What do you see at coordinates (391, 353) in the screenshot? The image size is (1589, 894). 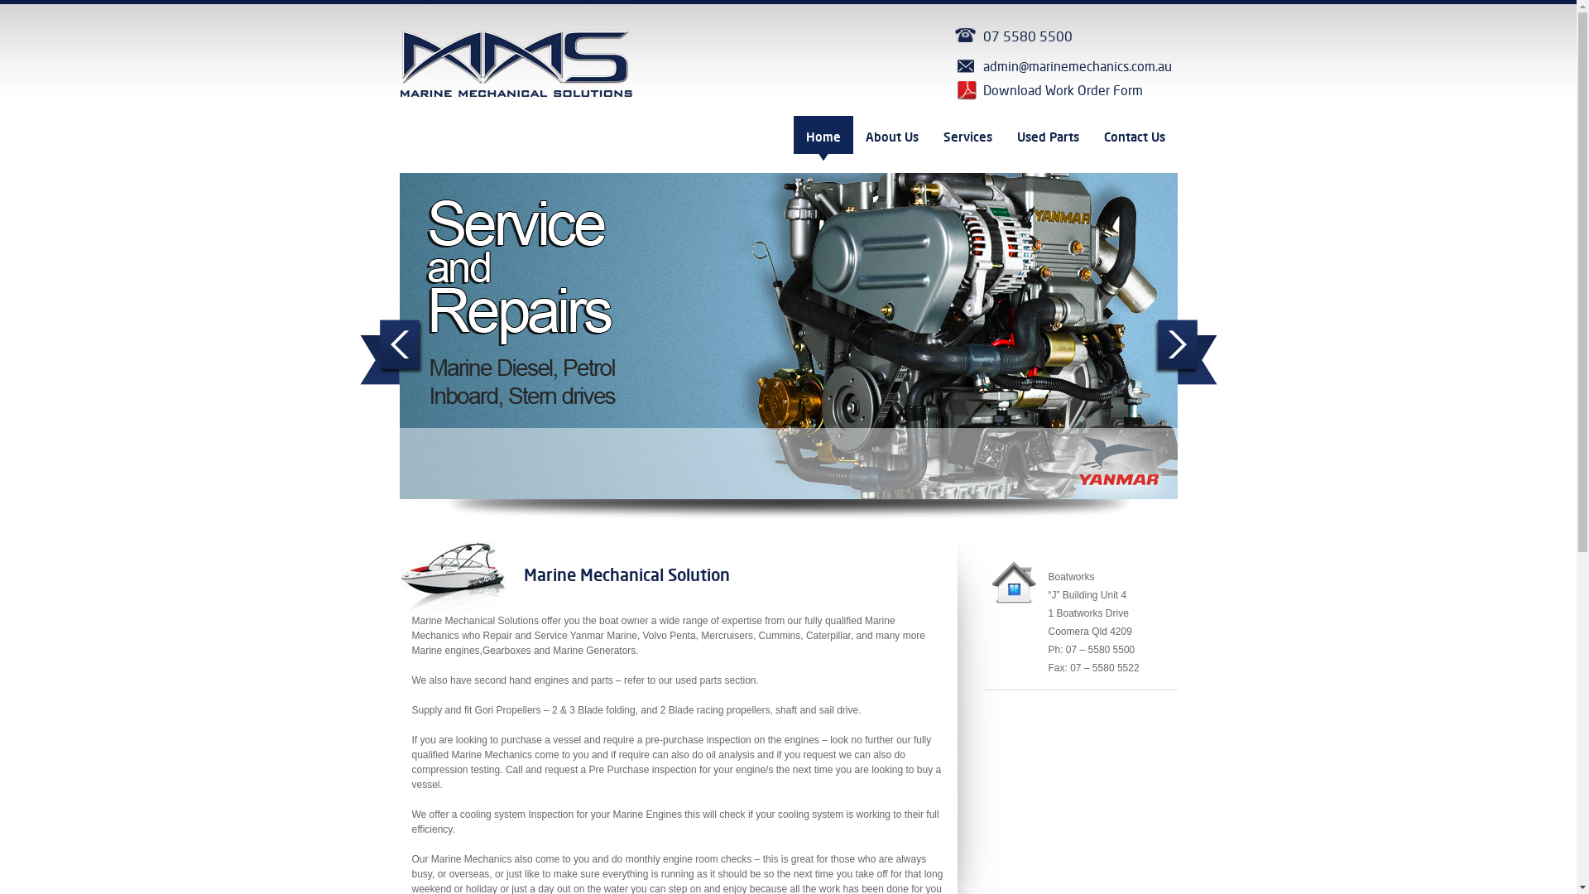 I see `Prev` at bounding box center [391, 353].